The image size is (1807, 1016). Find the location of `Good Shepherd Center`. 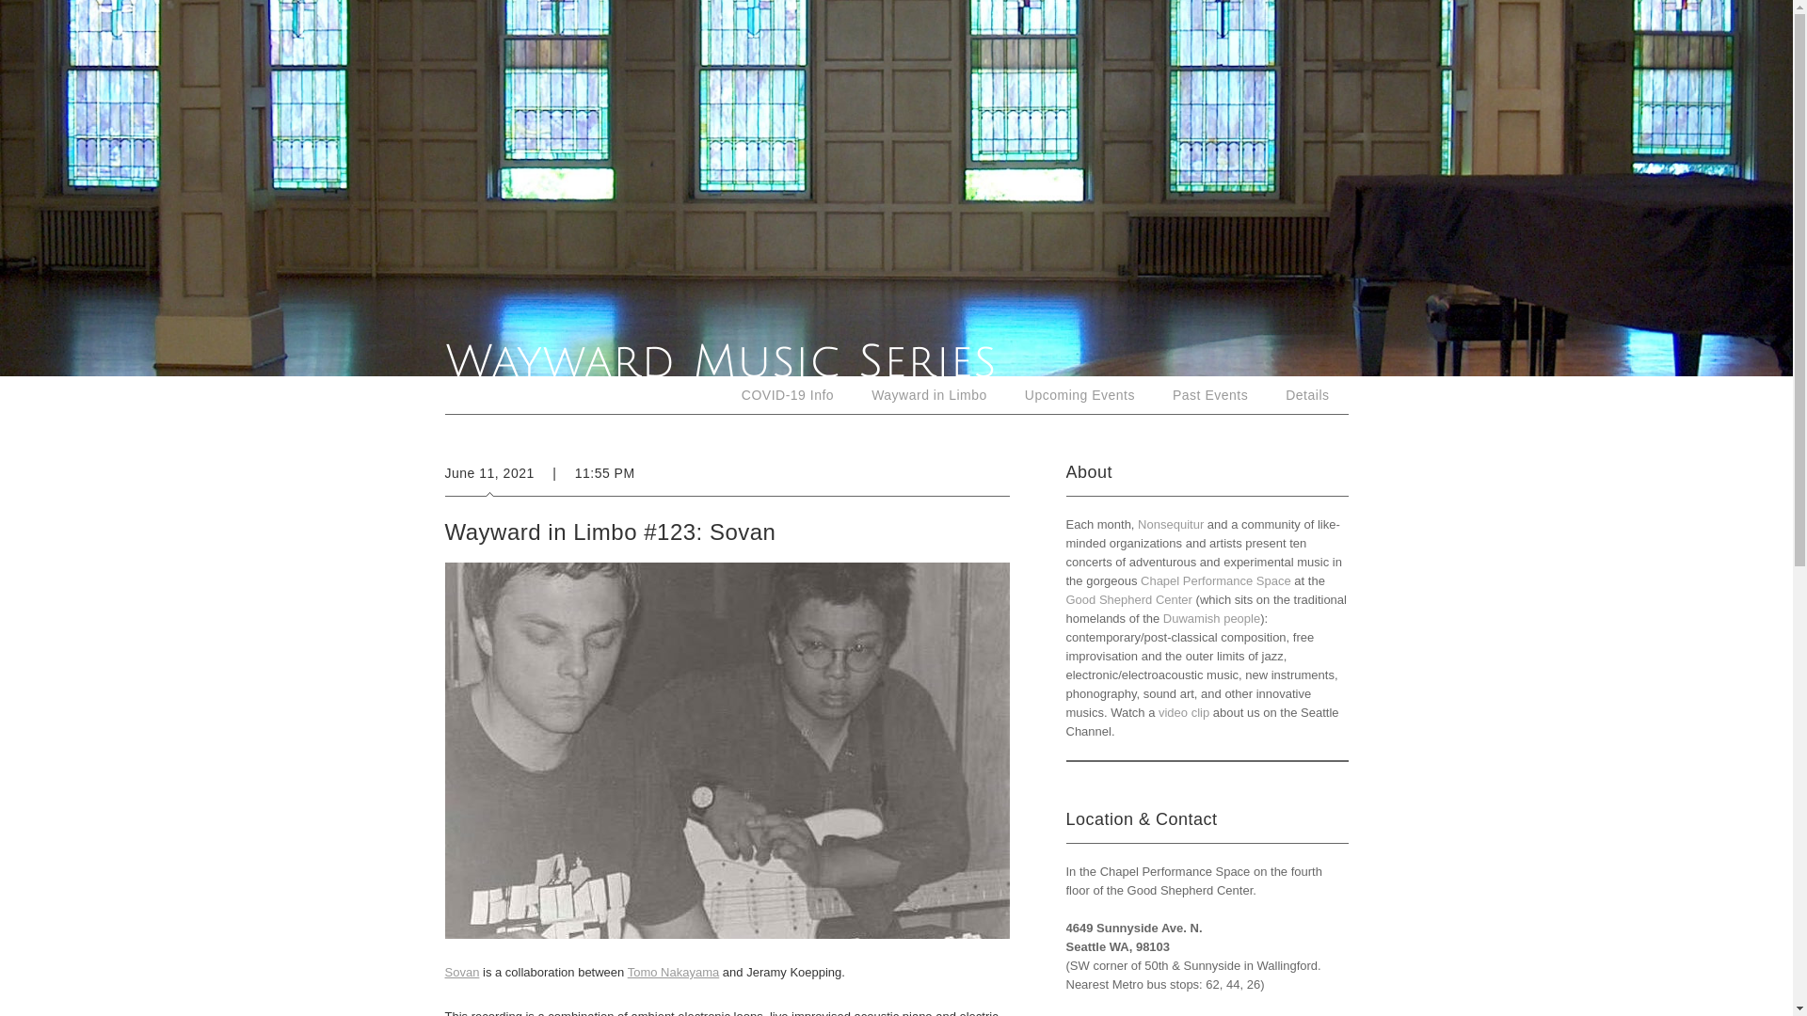

Good Shepherd Center is located at coordinates (1127, 598).